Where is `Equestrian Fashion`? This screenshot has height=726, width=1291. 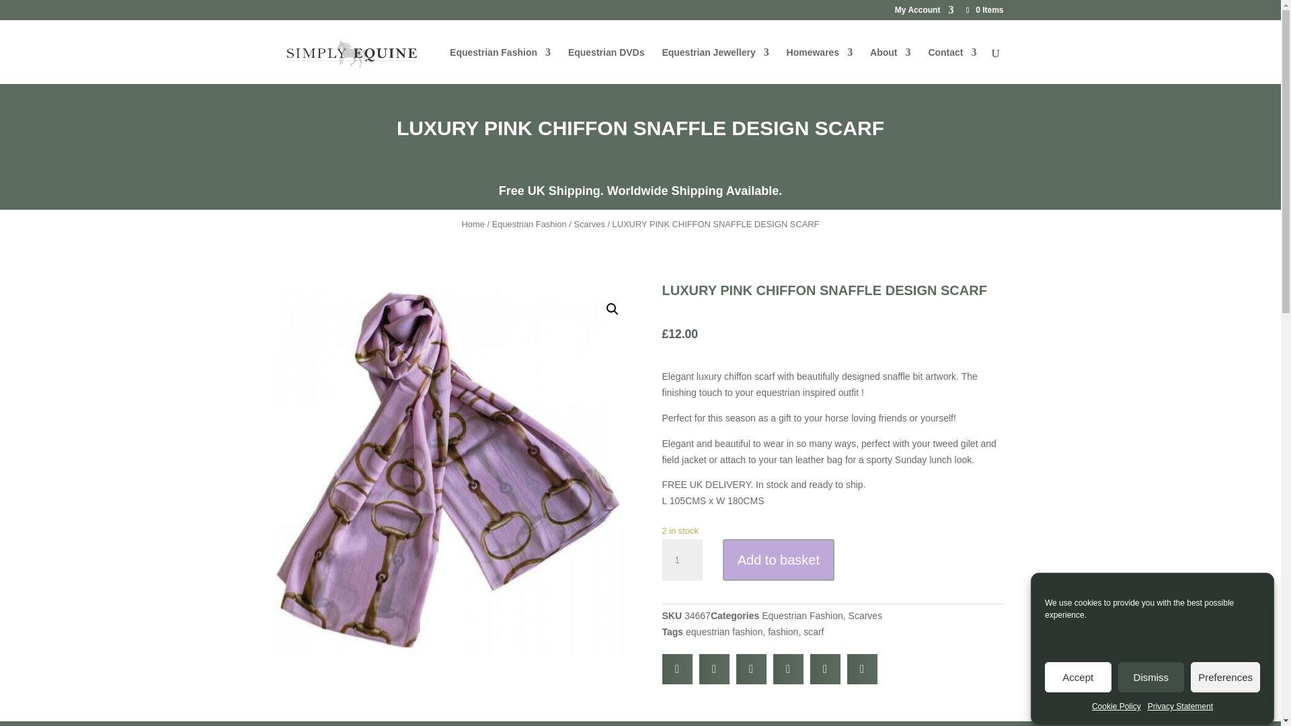 Equestrian Fashion is located at coordinates (500, 66).